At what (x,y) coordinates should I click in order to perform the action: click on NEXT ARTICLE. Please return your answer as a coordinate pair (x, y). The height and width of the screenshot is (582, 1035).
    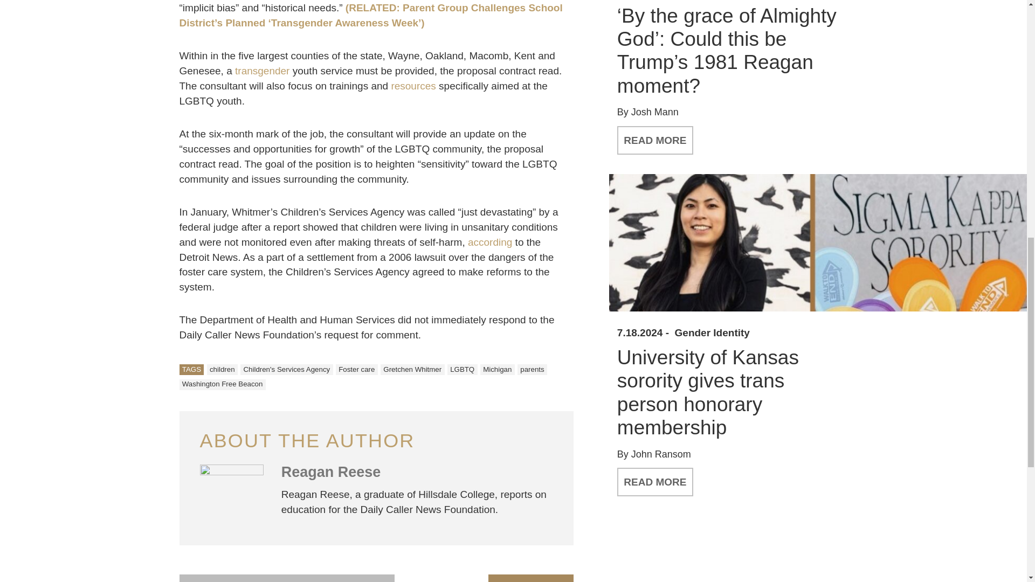
    Looking at the image, I should click on (530, 578).